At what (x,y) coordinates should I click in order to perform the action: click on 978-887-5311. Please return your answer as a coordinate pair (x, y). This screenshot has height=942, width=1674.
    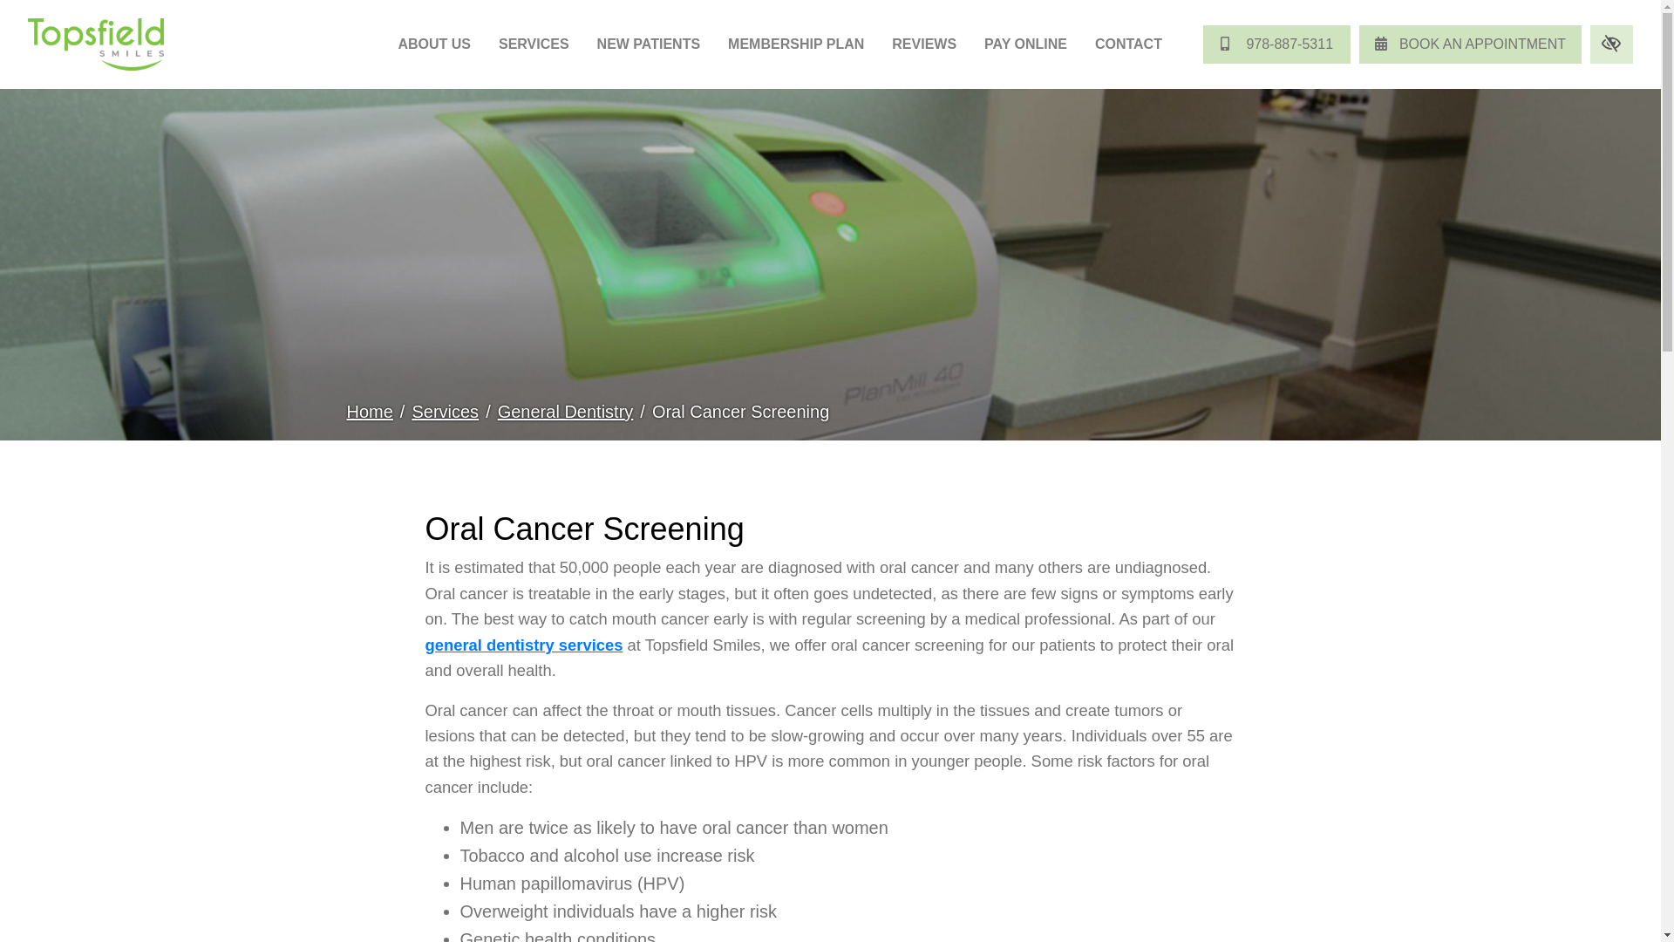
    Looking at the image, I should click on (1276, 44).